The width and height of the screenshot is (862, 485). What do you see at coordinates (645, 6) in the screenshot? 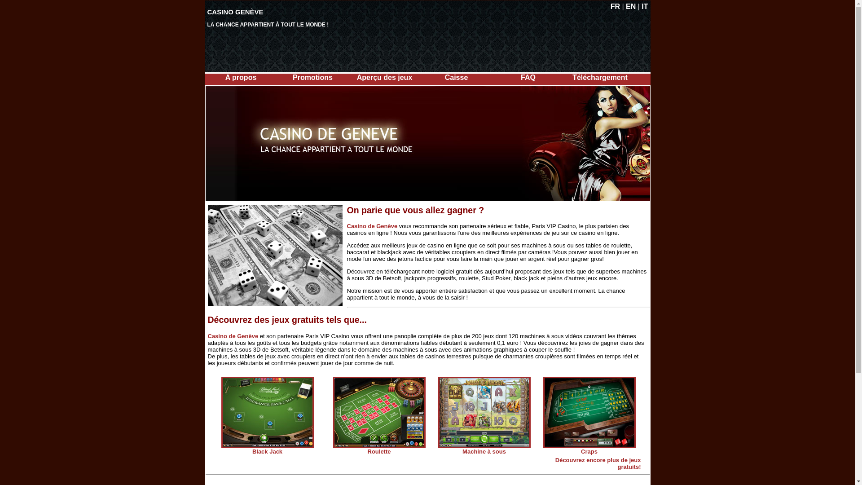
I see `IT` at bounding box center [645, 6].